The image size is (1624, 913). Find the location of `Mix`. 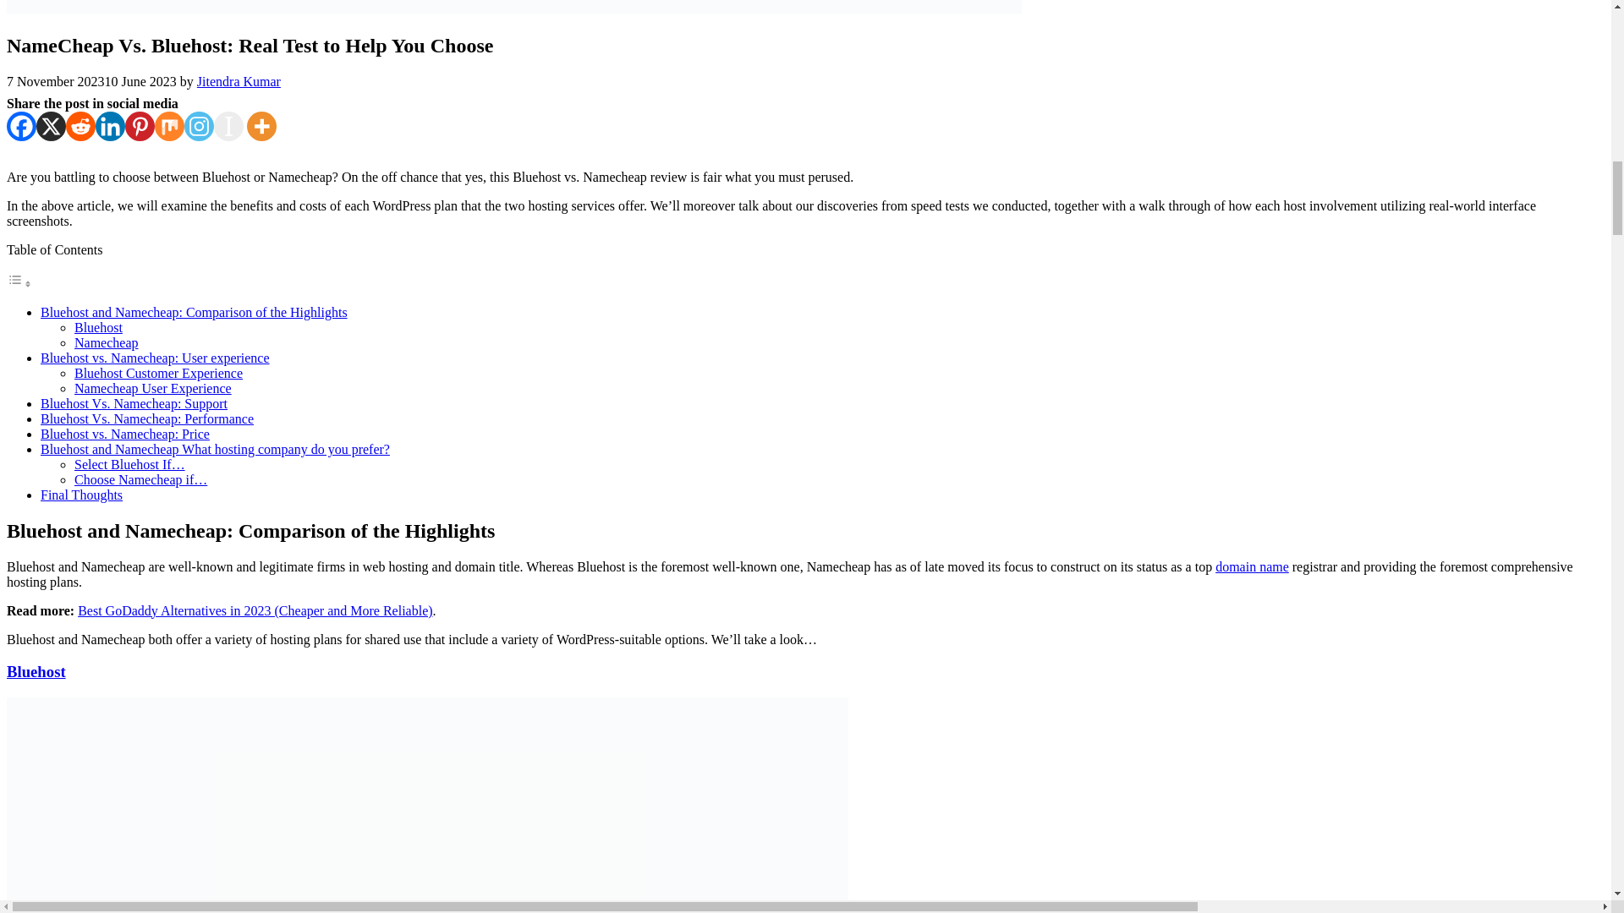

Mix is located at coordinates (169, 126).